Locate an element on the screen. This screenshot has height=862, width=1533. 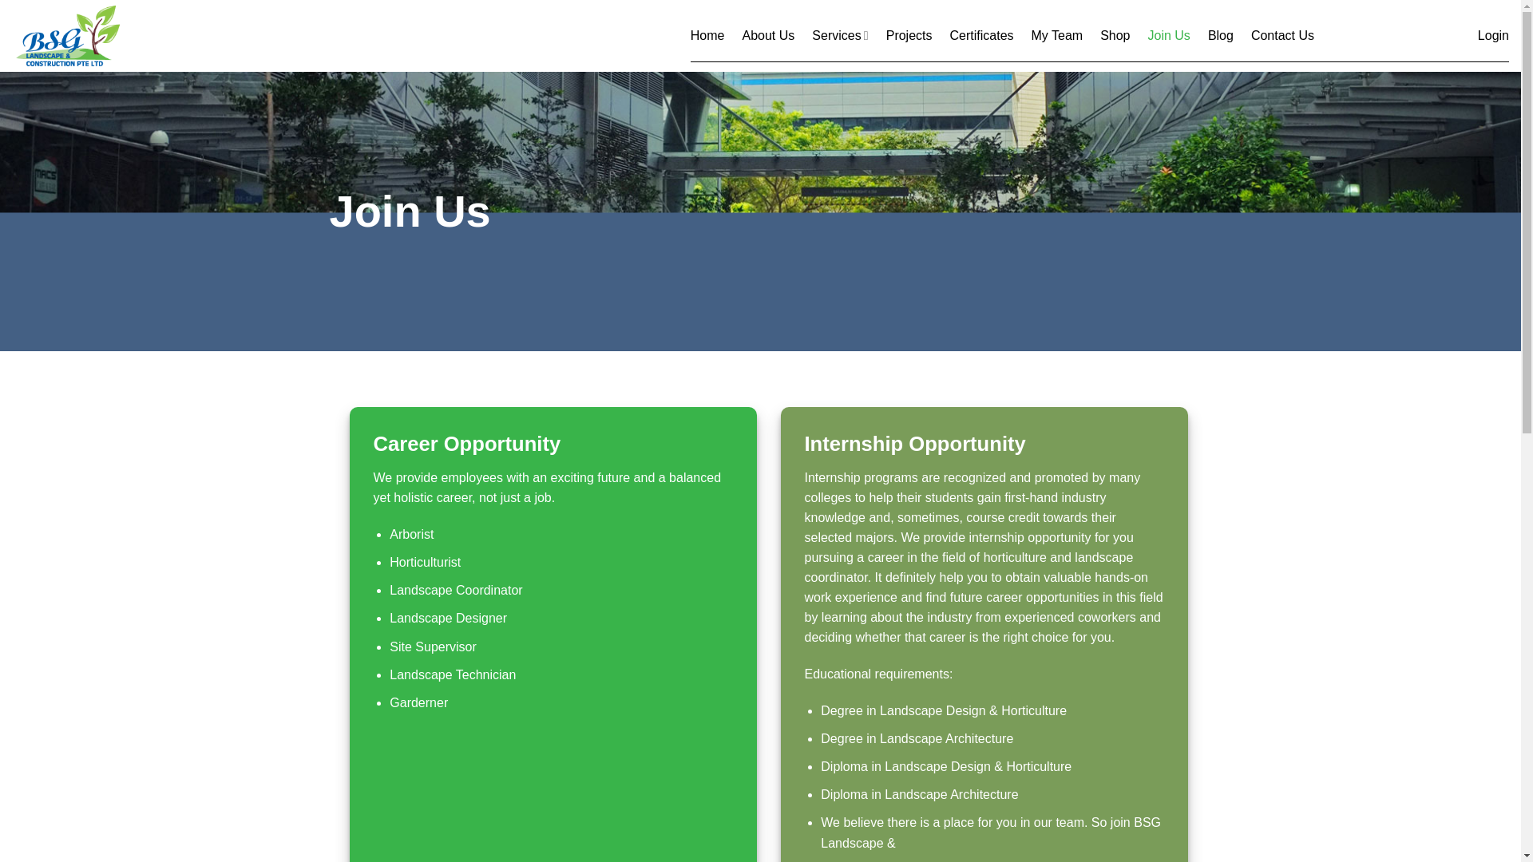
Cart is located at coordinates (1396, 35).